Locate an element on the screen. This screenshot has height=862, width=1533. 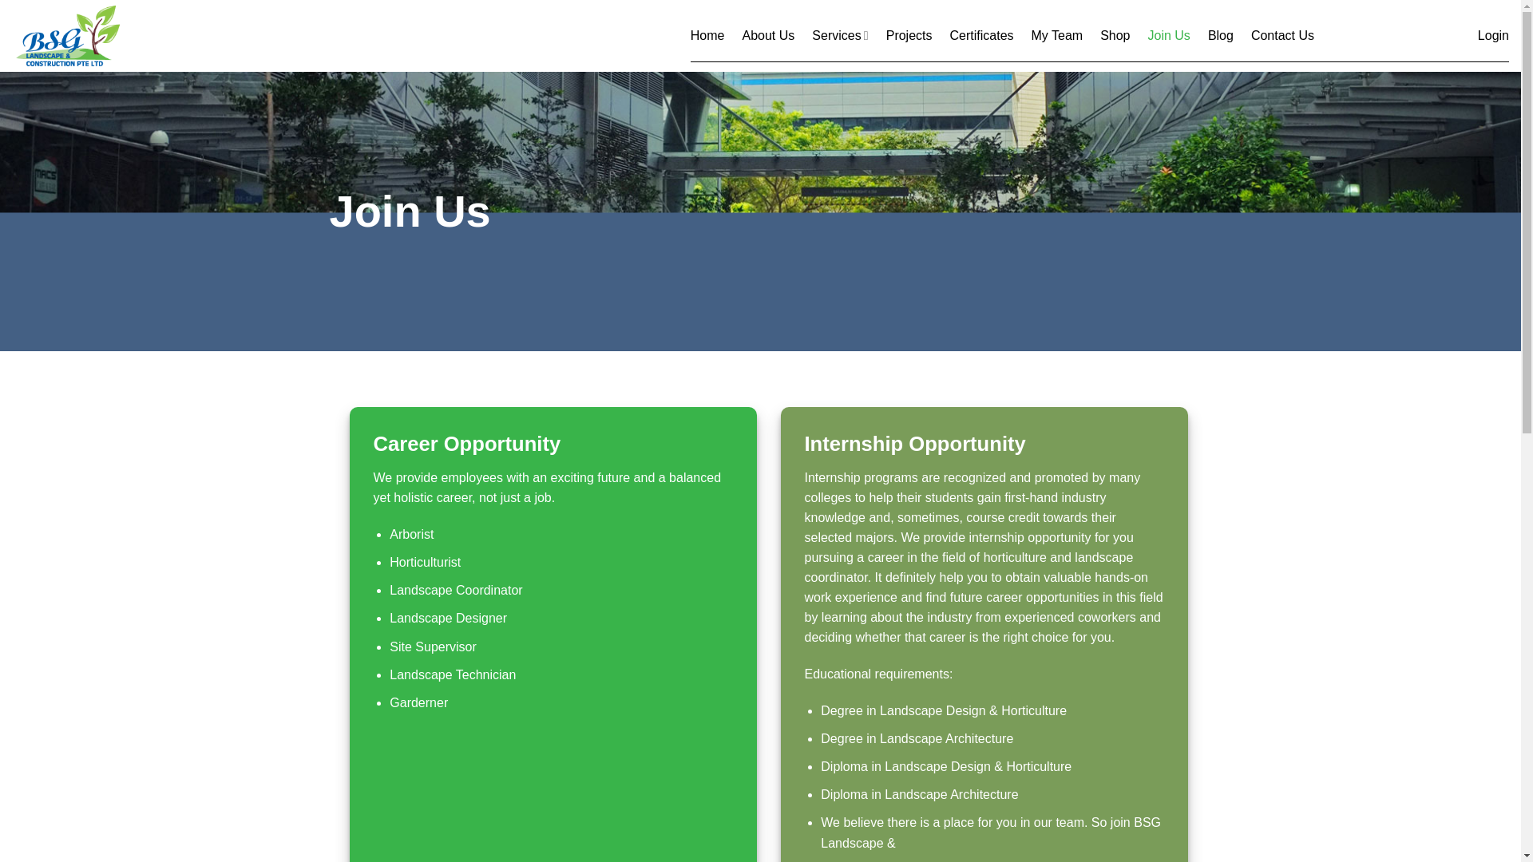
Cart is located at coordinates (1396, 35).